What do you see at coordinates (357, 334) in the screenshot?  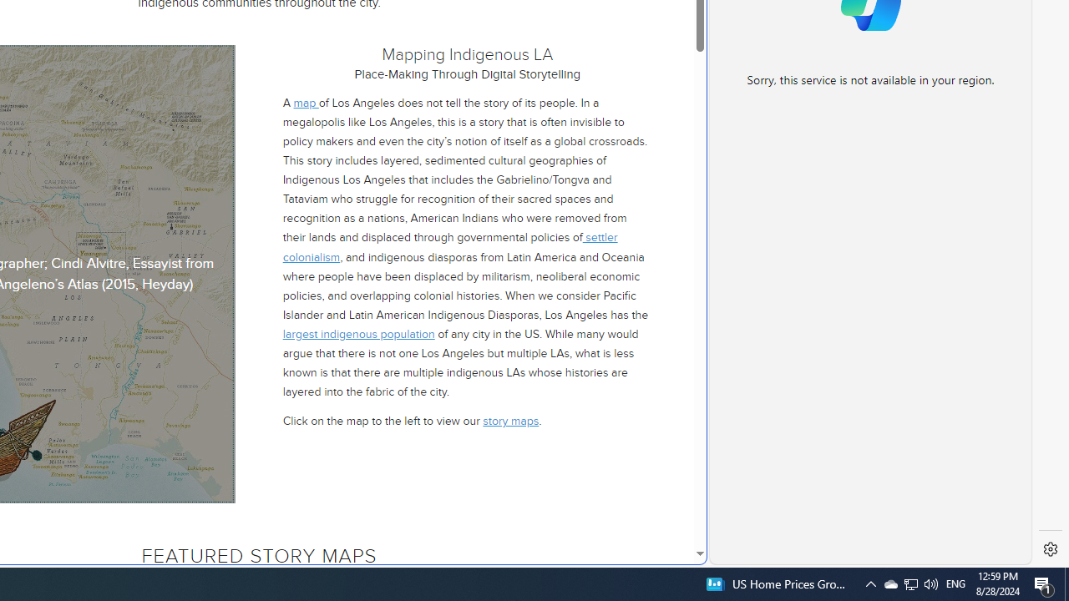 I see `largest indigenous population` at bounding box center [357, 334].